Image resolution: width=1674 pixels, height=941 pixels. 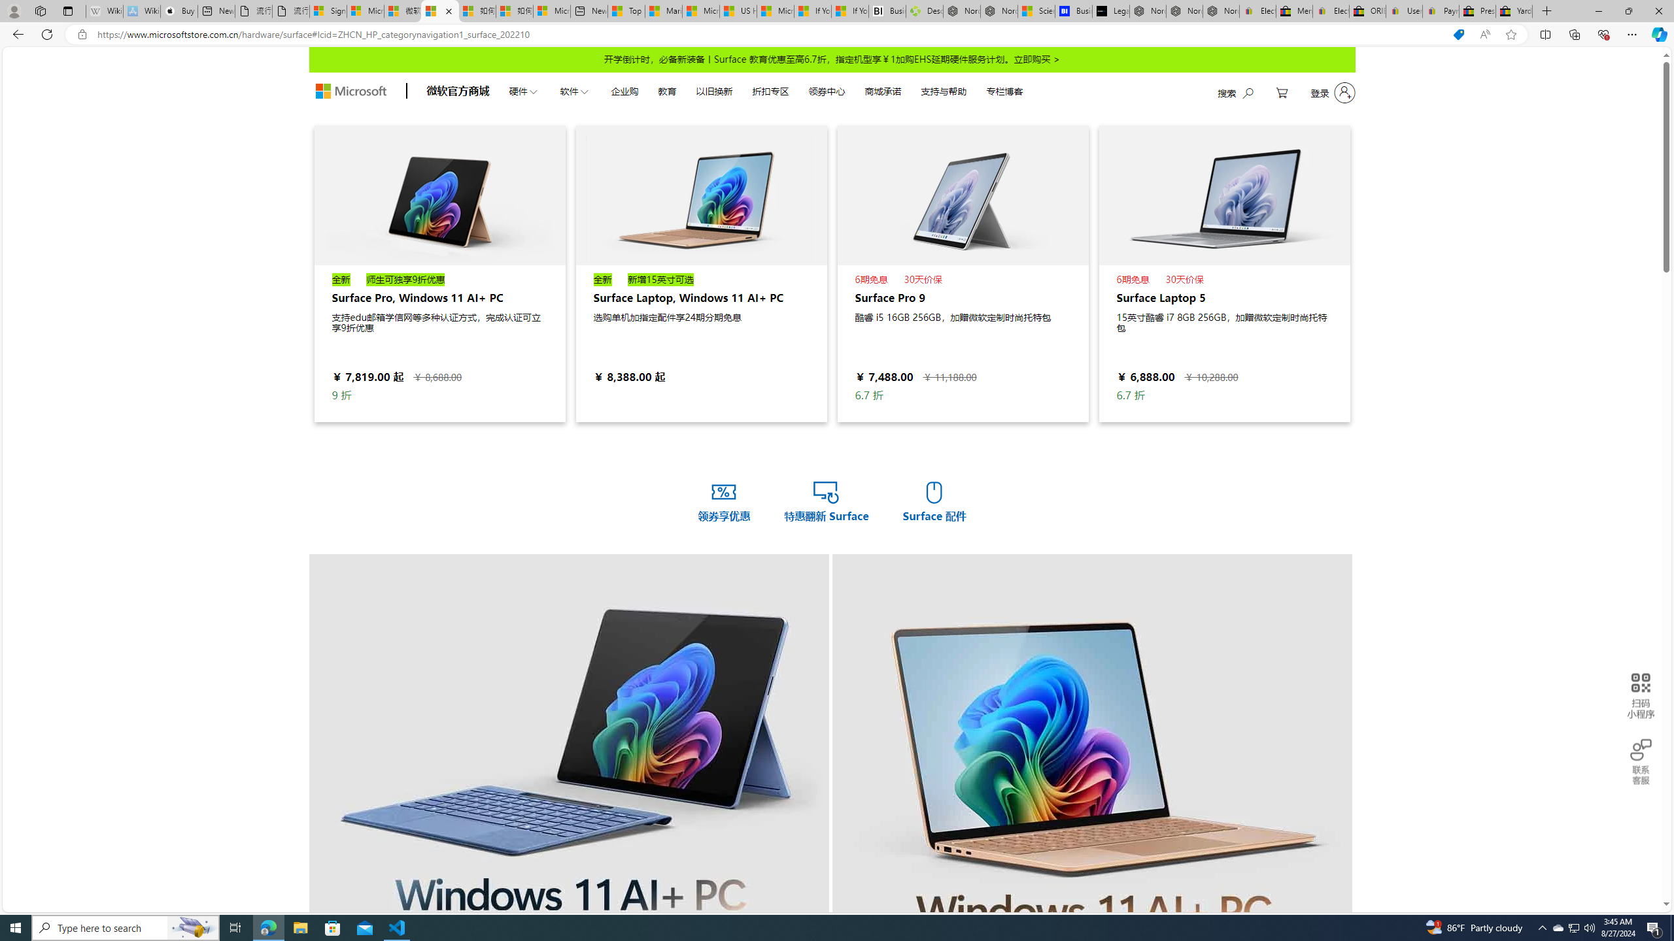 What do you see at coordinates (770, 35) in the screenshot?
I see `Address and search bar` at bounding box center [770, 35].